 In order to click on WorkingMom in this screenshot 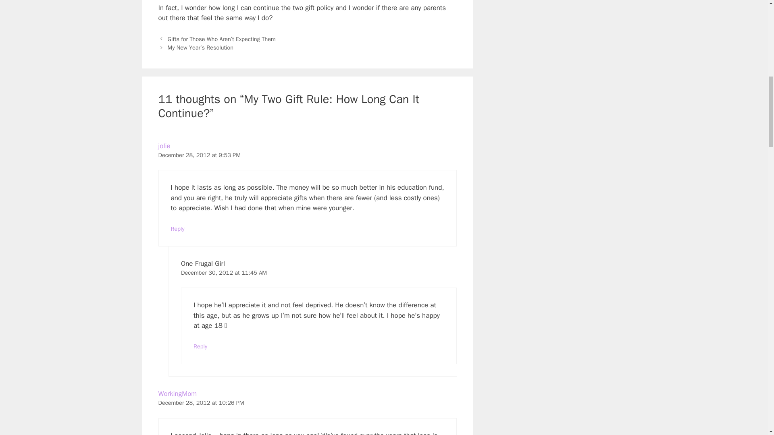, I will do `click(177, 394)`.